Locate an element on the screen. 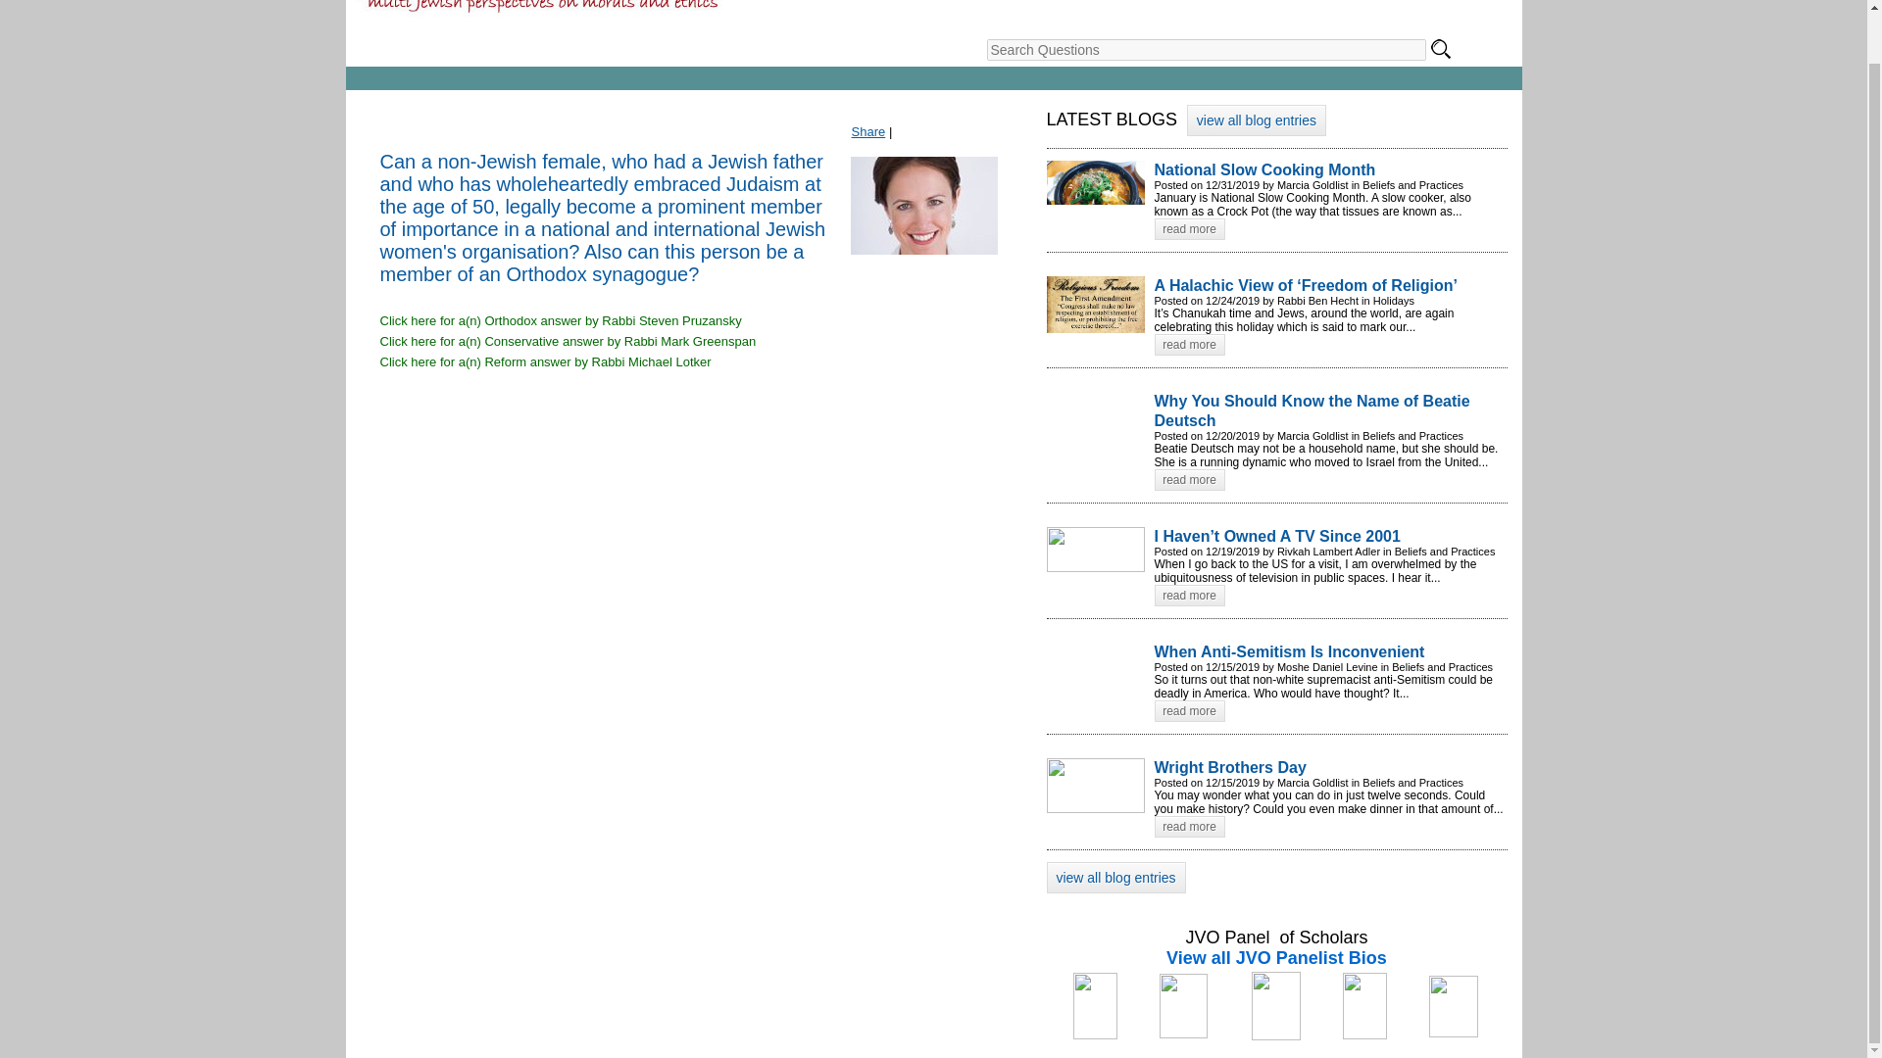  read more is located at coordinates (1190, 710).